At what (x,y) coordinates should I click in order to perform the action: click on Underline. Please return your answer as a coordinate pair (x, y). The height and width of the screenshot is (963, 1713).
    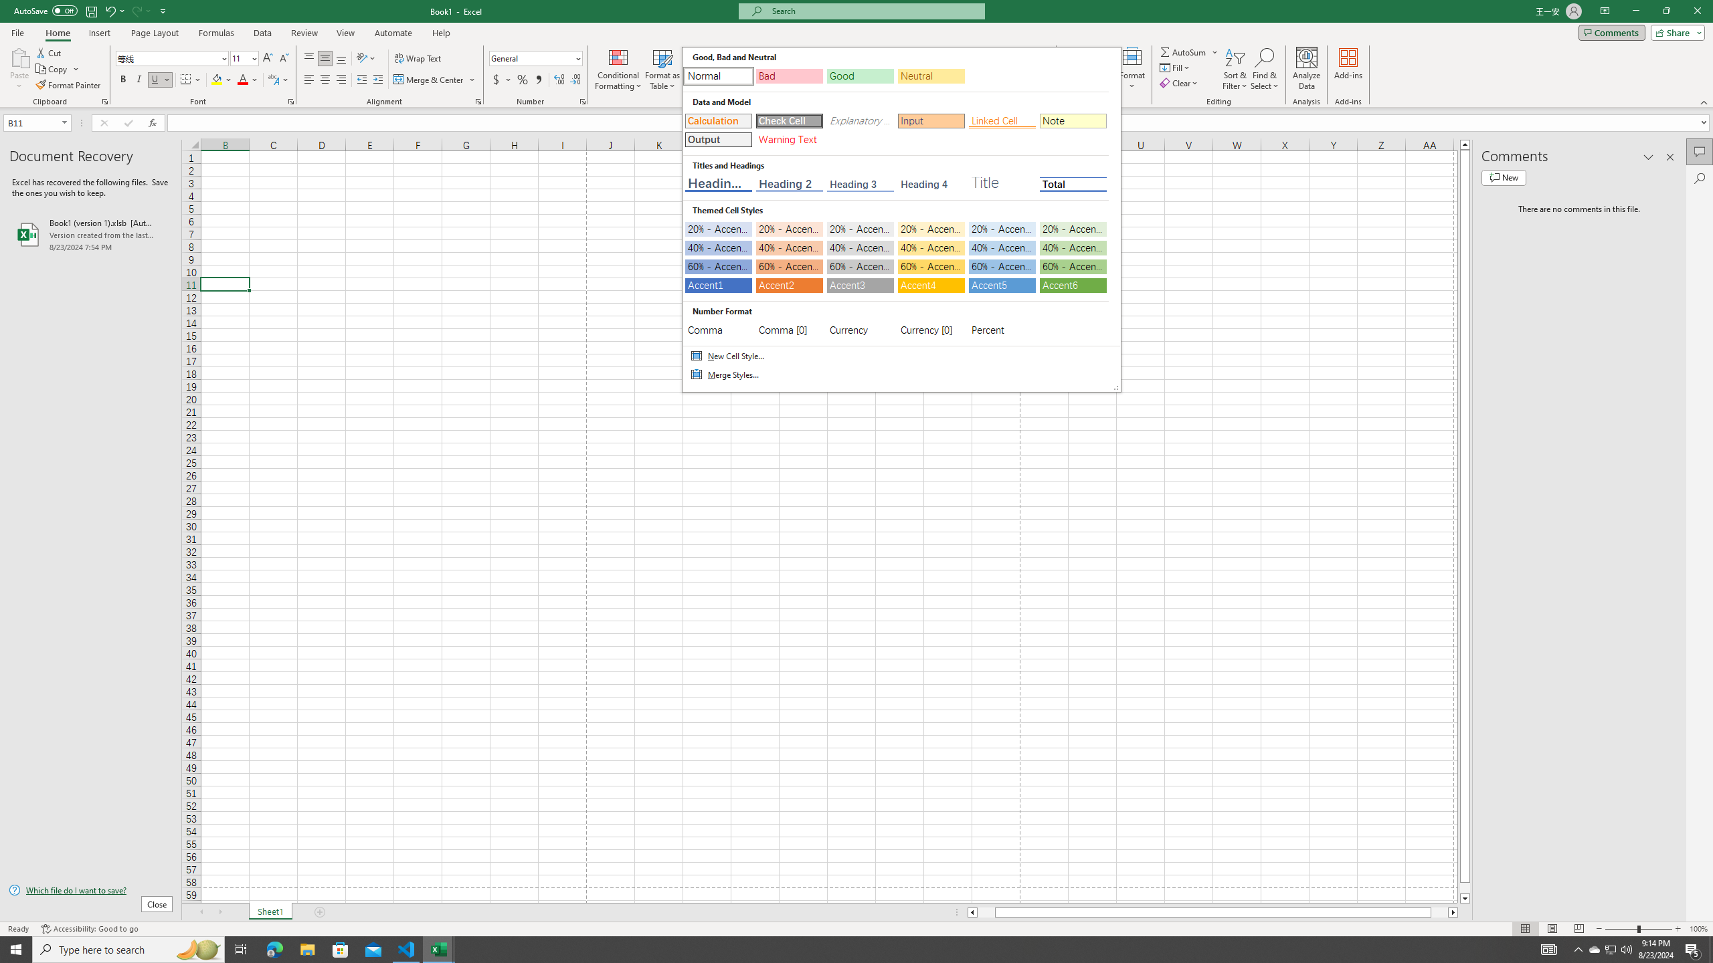
    Looking at the image, I should click on (155, 80).